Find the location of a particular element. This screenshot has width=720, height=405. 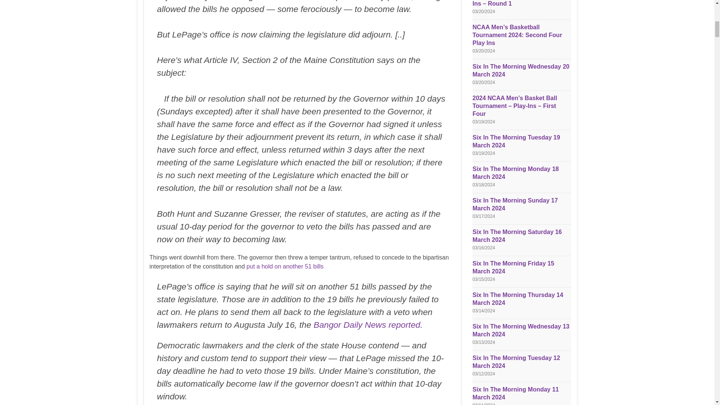

put a hold on another 51 bills is located at coordinates (285, 266).